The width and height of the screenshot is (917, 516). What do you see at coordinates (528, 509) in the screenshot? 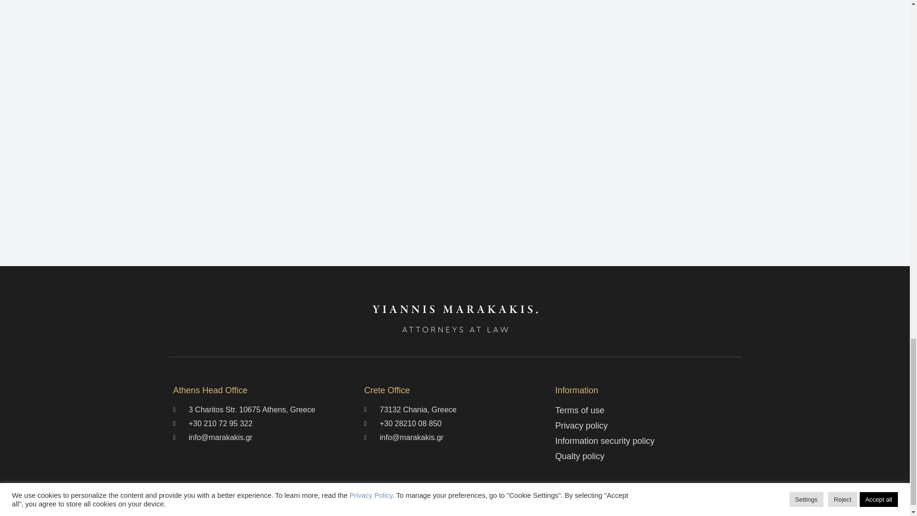
I see `Etherlogic P.C.` at bounding box center [528, 509].